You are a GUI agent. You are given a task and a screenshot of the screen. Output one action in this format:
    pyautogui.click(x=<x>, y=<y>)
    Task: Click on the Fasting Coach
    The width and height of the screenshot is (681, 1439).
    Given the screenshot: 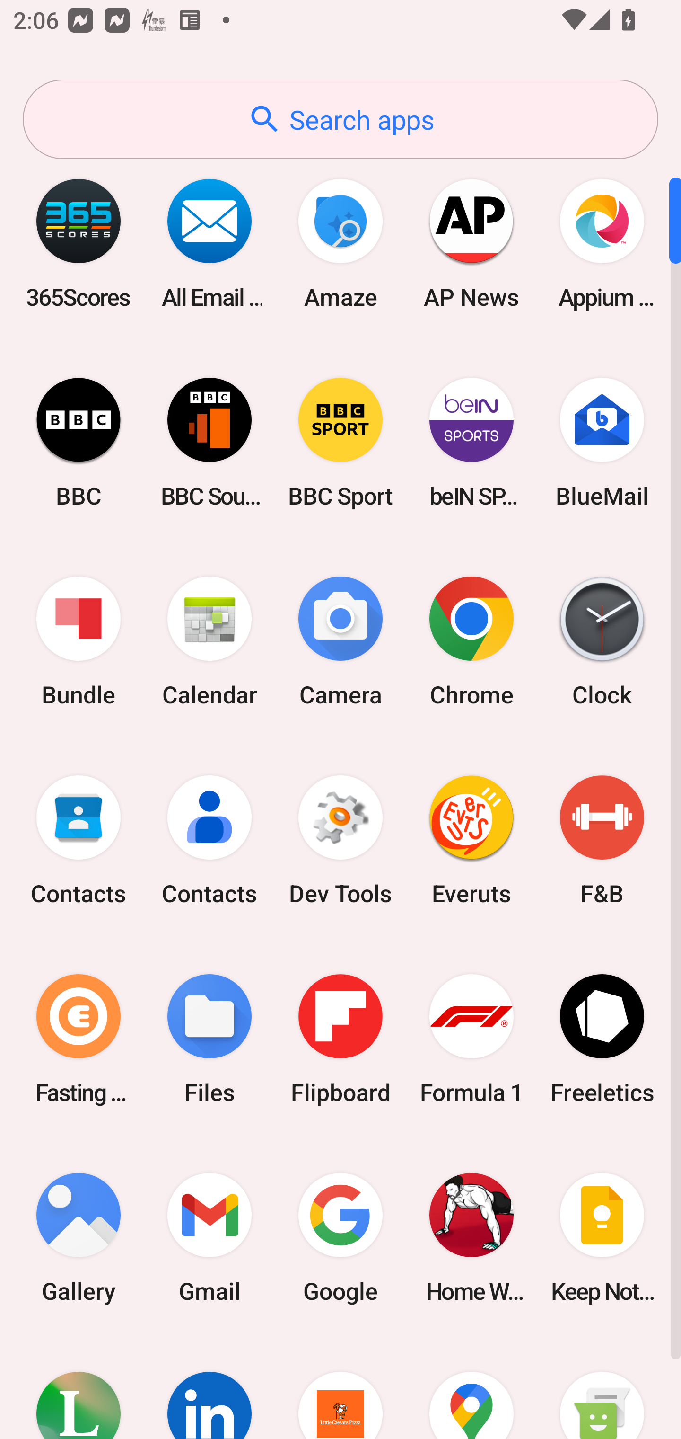 What is the action you would take?
    pyautogui.click(x=79, y=1039)
    